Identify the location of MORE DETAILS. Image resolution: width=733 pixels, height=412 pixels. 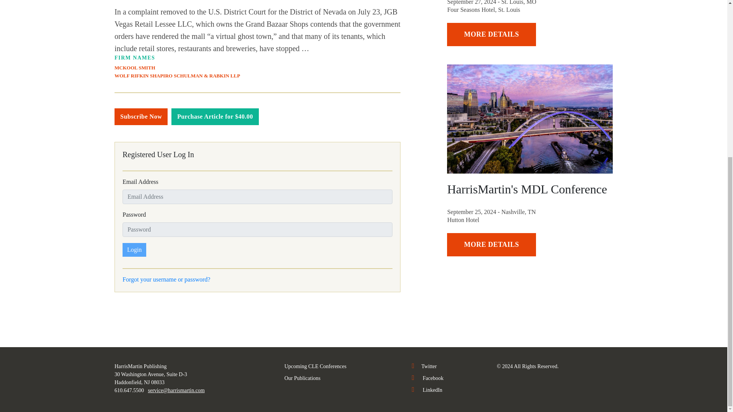
(491, 245).